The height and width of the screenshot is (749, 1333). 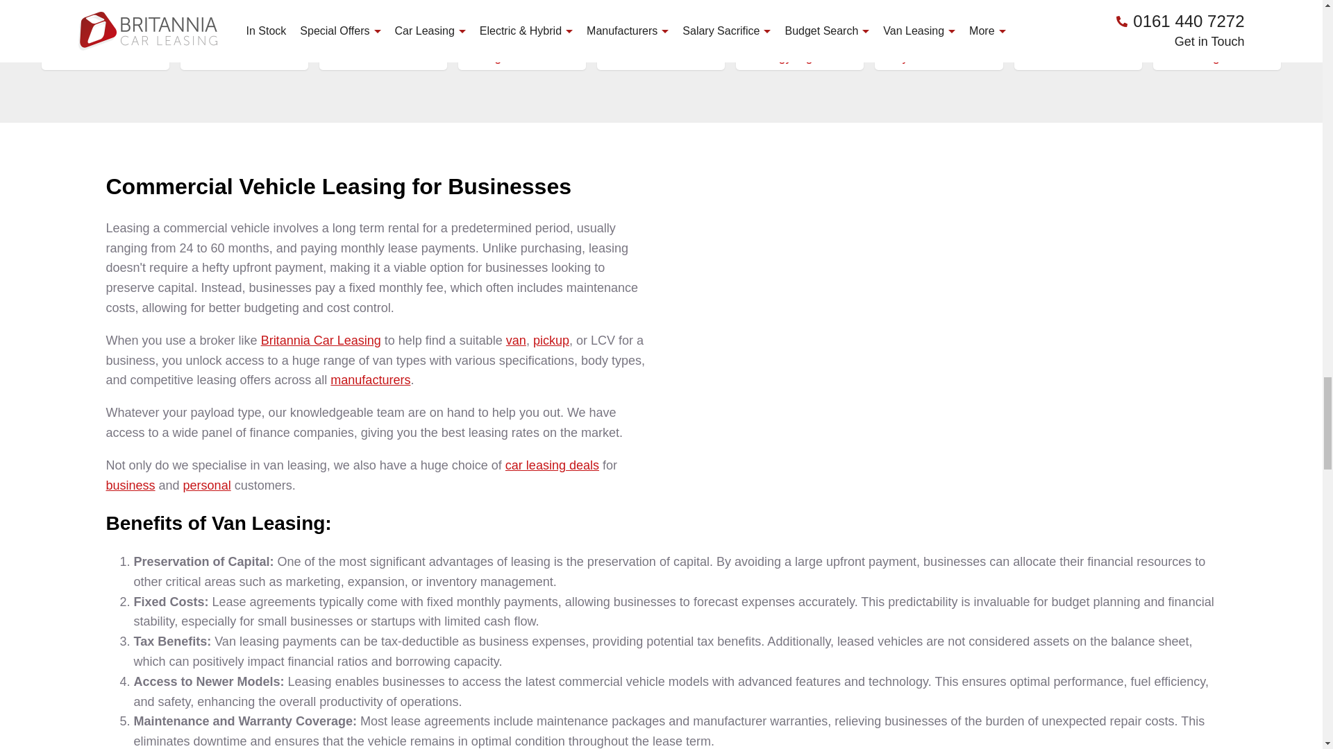 I want to click on Ford, so click(x=522, y=21).